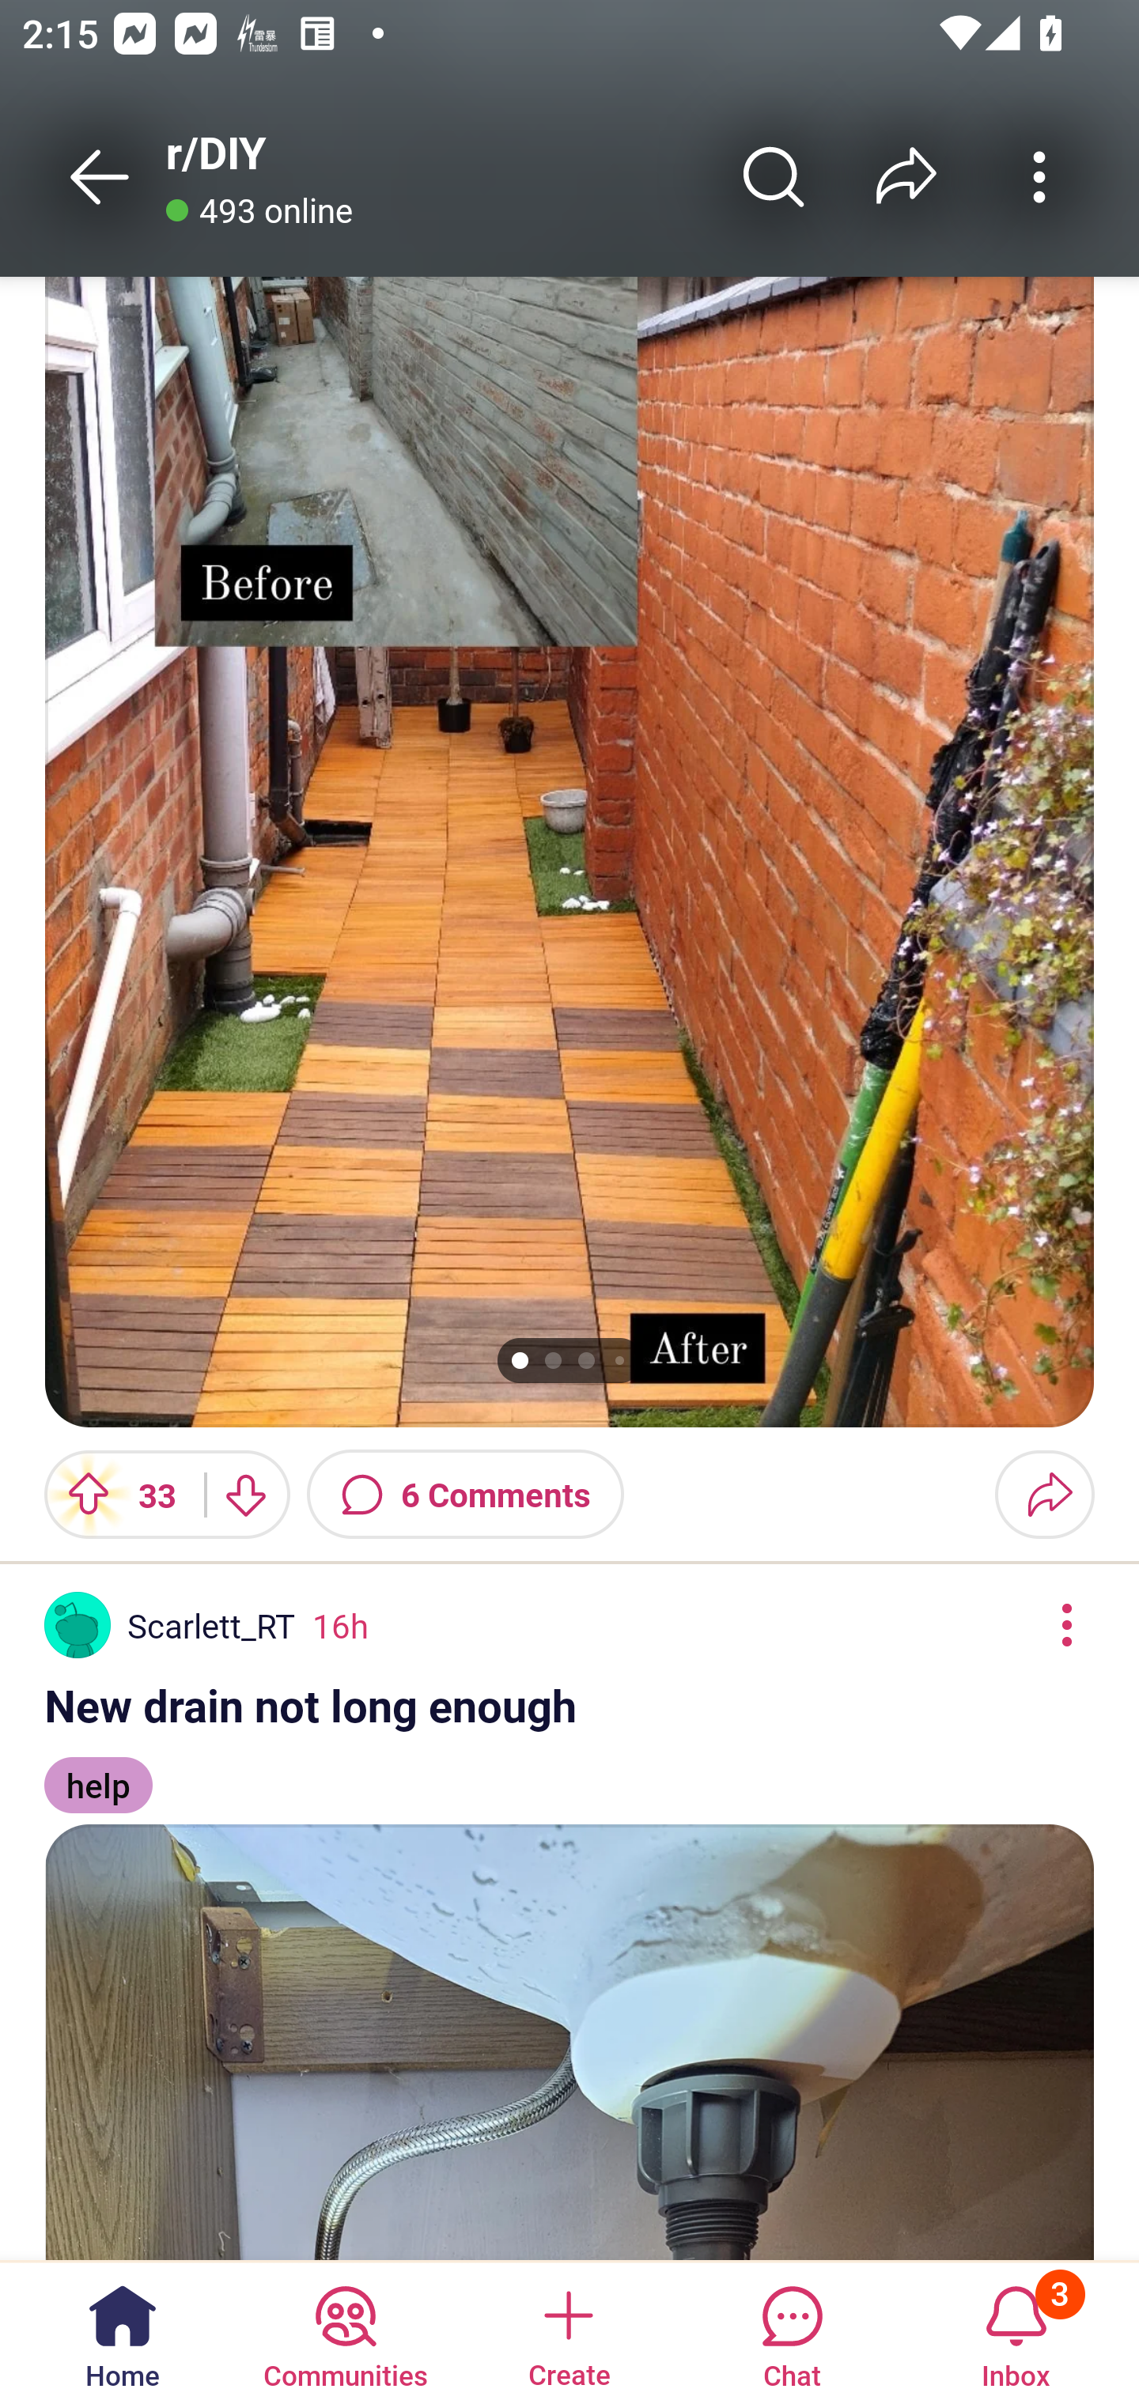  I want to click on Chat, so click(792, 2331).